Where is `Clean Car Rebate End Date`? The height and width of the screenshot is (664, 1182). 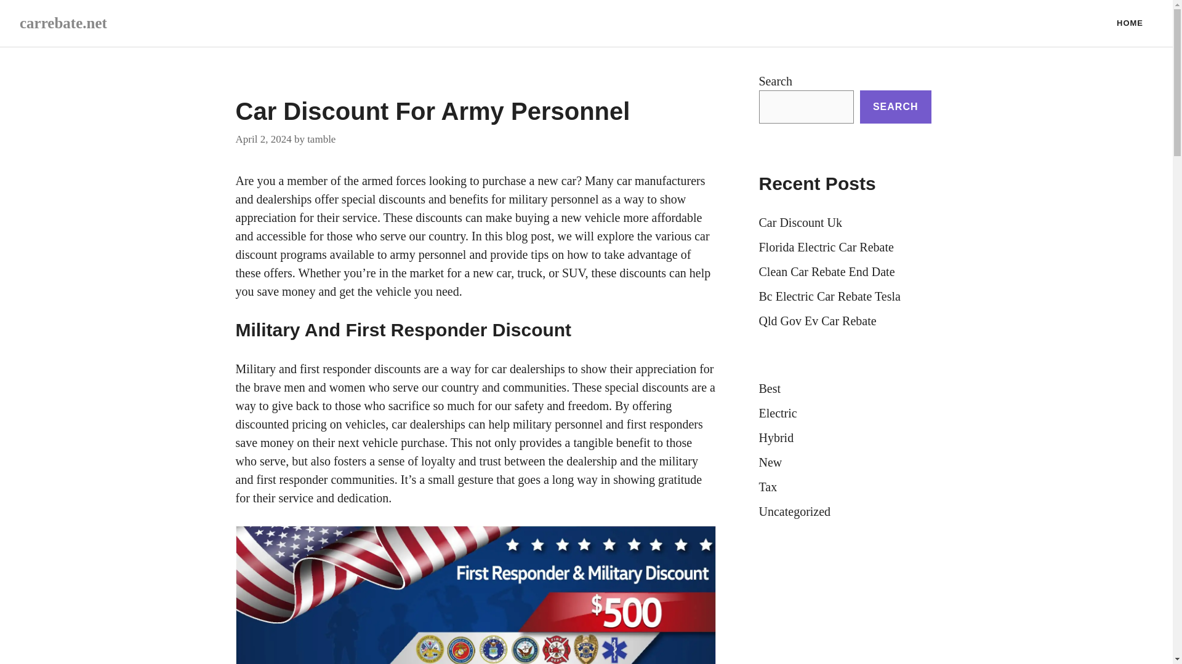
Clean Car Rebate End Date is located at coordinates (826, 271).